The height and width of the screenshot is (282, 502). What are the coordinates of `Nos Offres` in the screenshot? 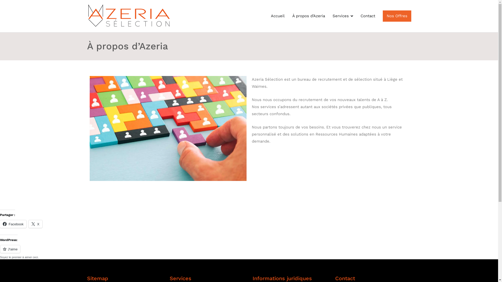 It's located at (397, 16).